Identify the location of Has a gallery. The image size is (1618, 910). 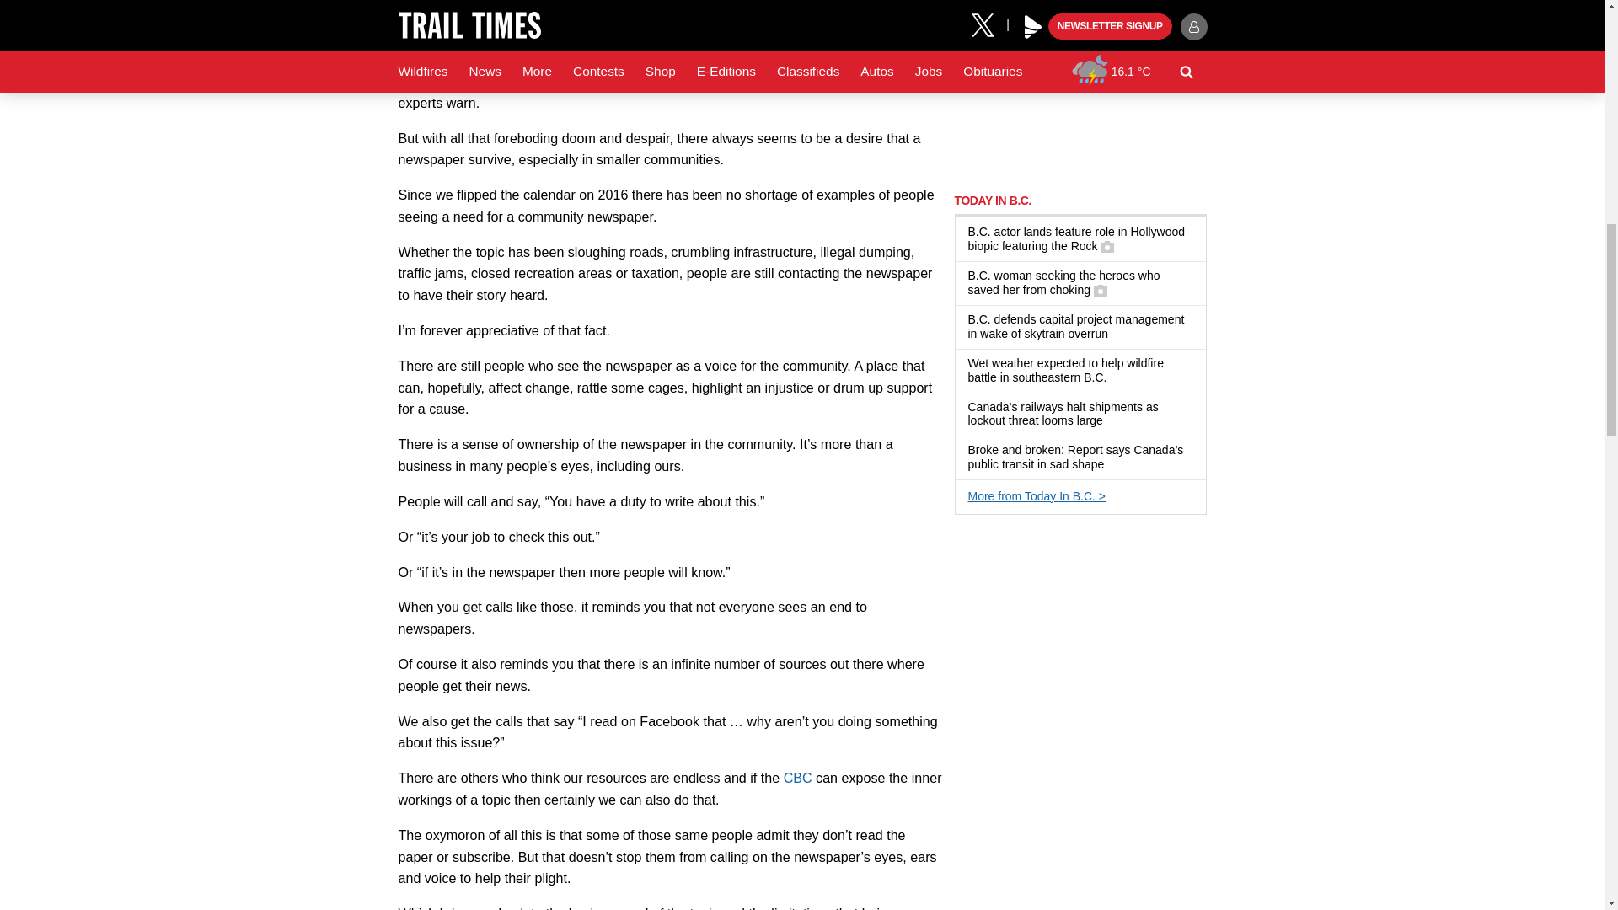
(1100, 290).